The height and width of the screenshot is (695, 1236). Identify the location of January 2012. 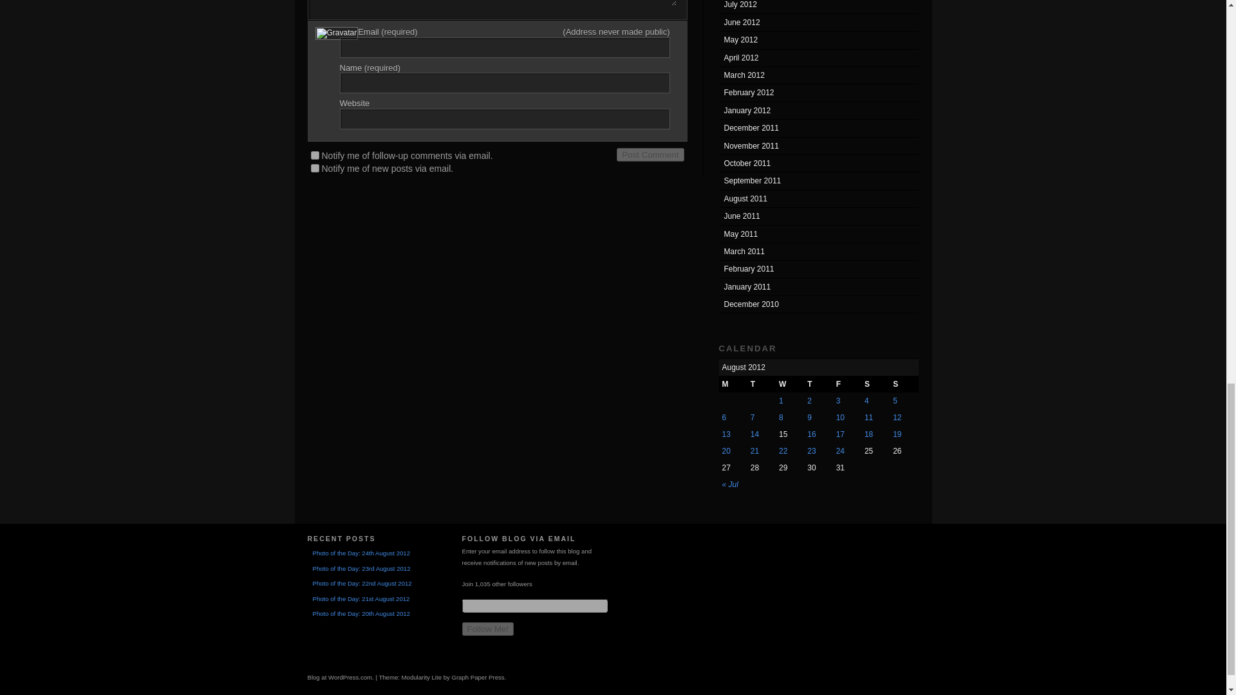
(818, 111).